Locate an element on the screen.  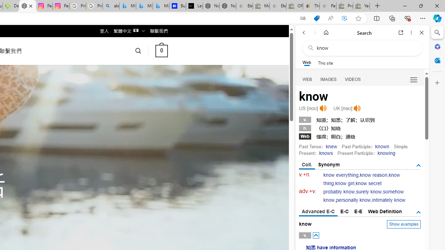
know girl is located at coordinates (345, 183).